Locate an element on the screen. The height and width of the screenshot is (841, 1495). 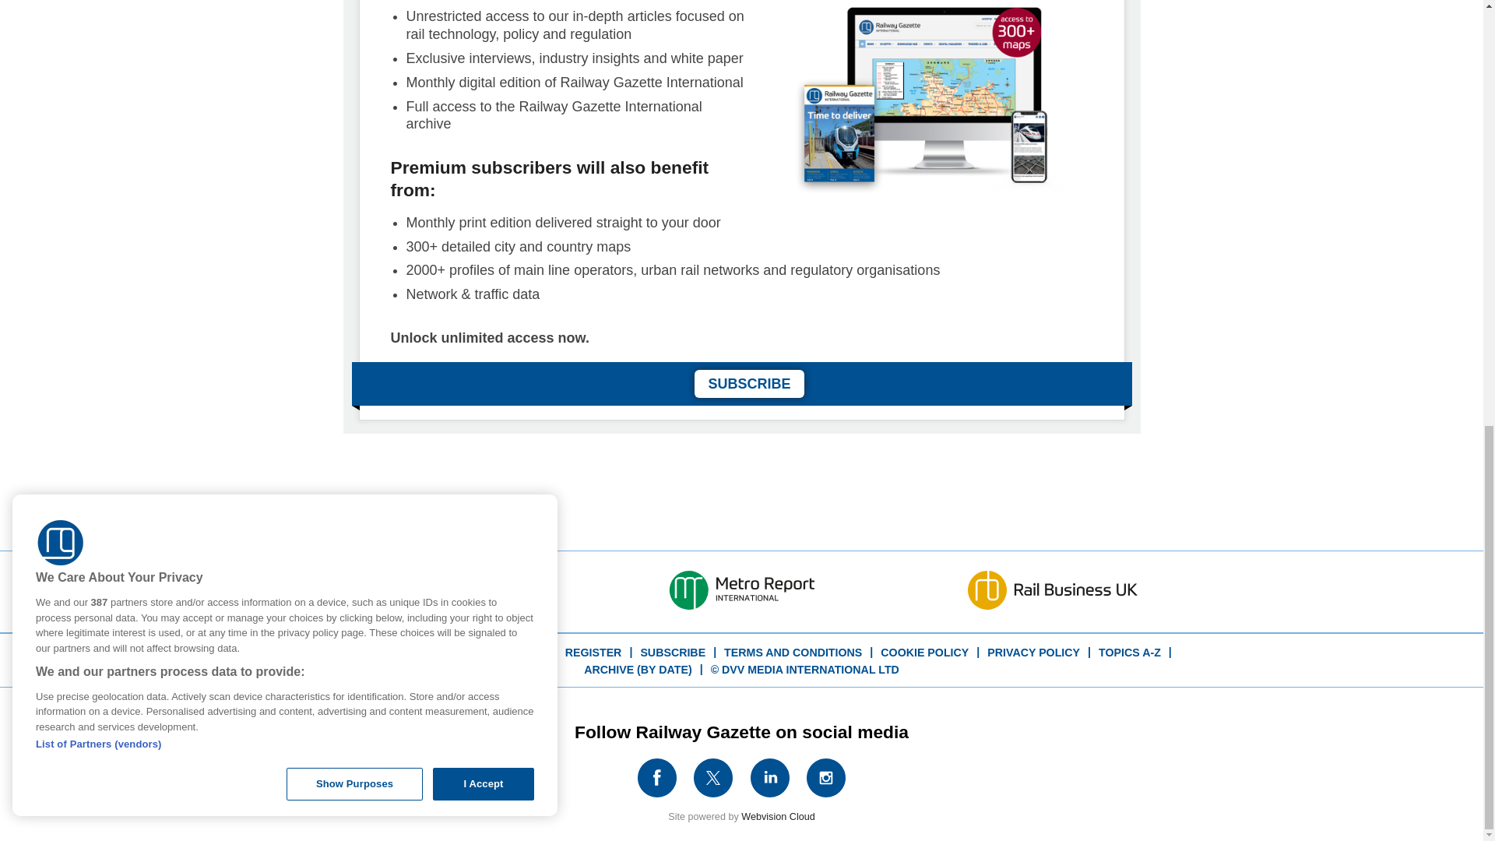
Connect with Railway Gazette on LinkedIn is located at coordinates (770, 777).